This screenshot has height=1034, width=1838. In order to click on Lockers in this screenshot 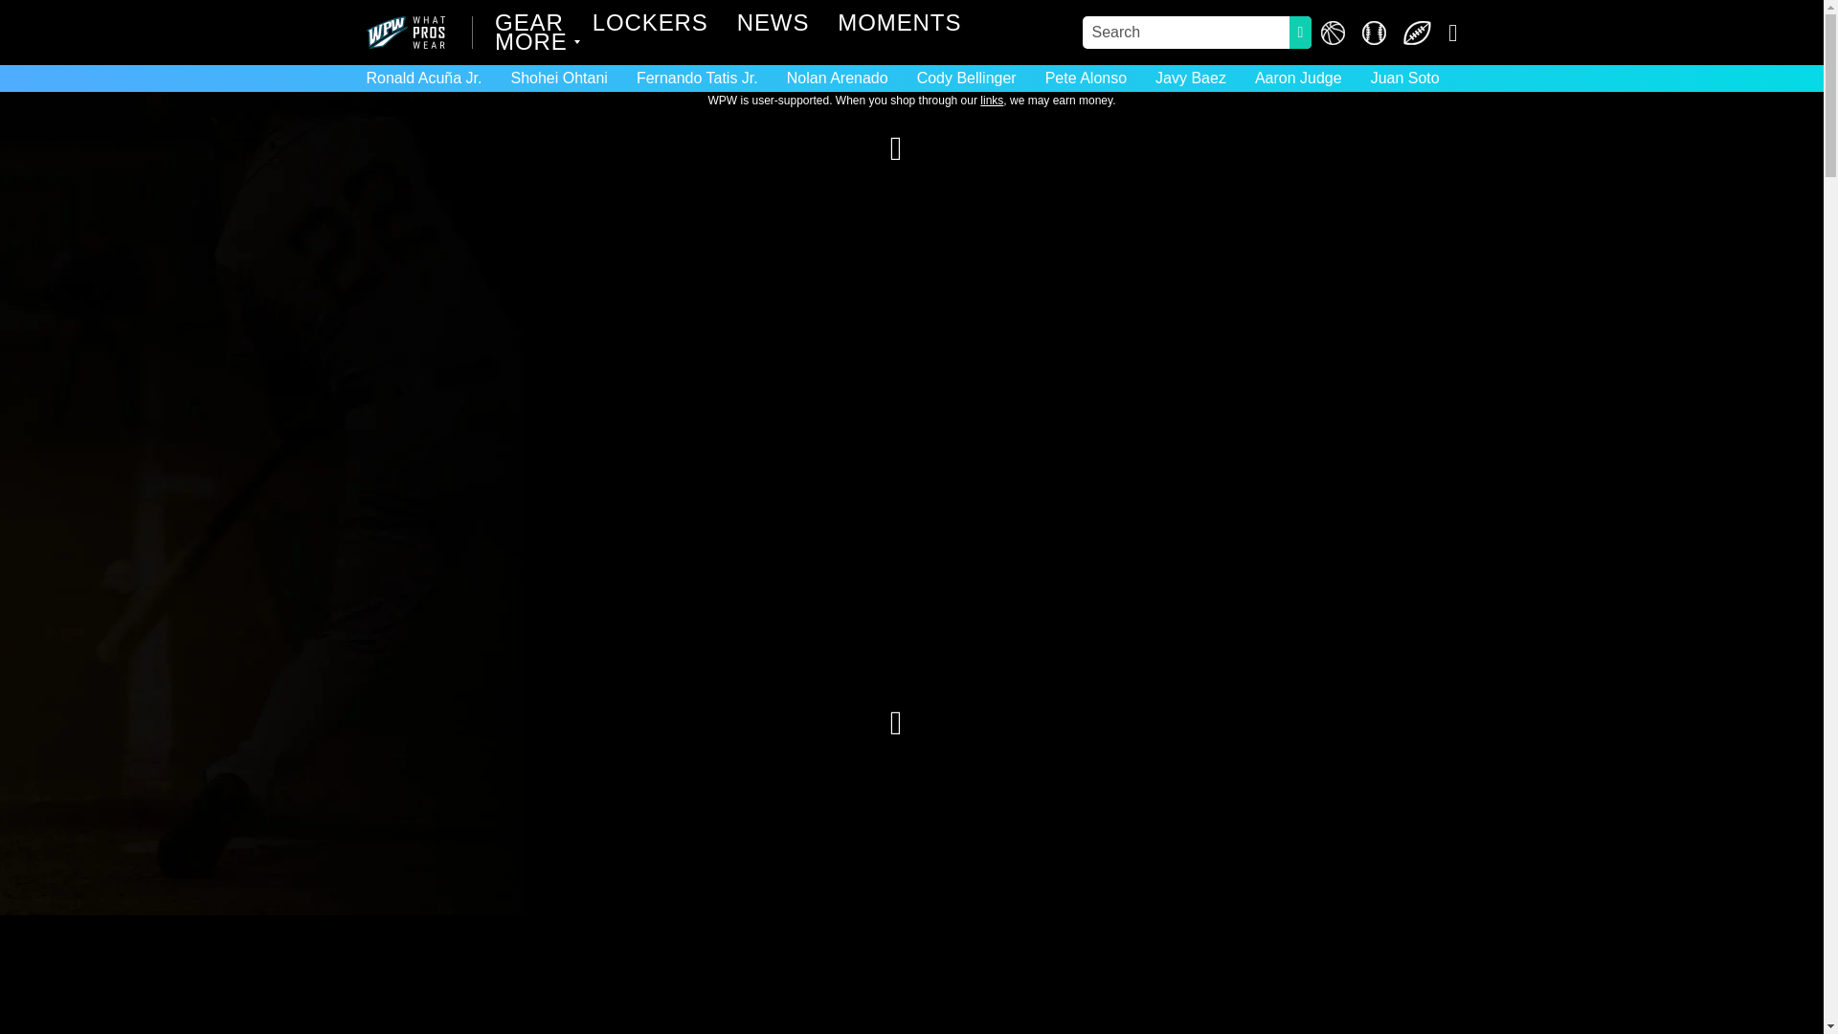, I will do `click(649, 25)`.